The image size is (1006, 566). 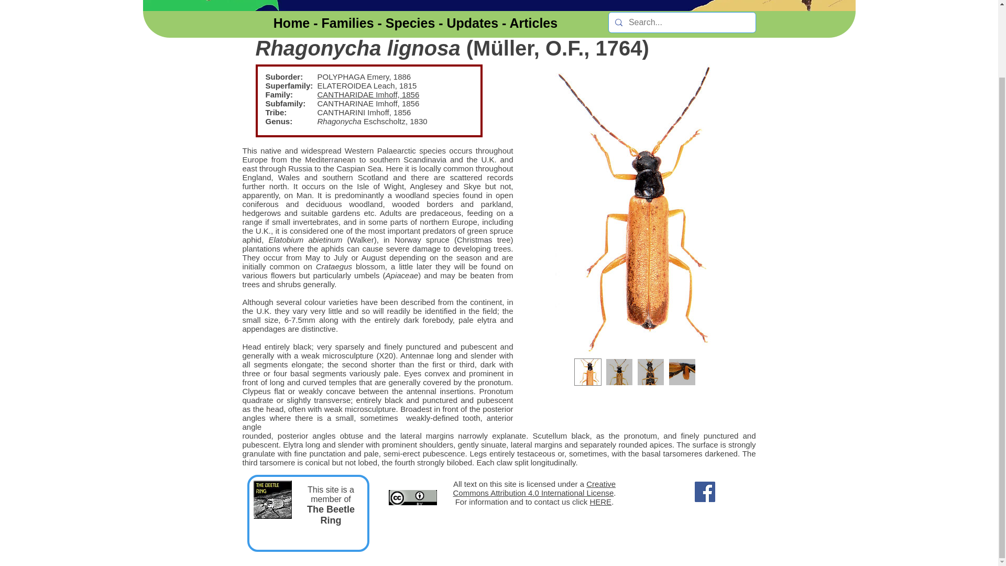 What do you see at coordinates (600, 502) in the screenshot?
I see `HERE` at bounding box center [600, 502].